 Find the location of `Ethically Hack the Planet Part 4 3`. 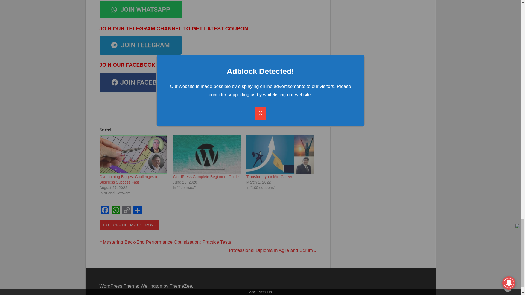

Ethically Hack the Planet Part 4 3 is located at coordinates (141, 9).